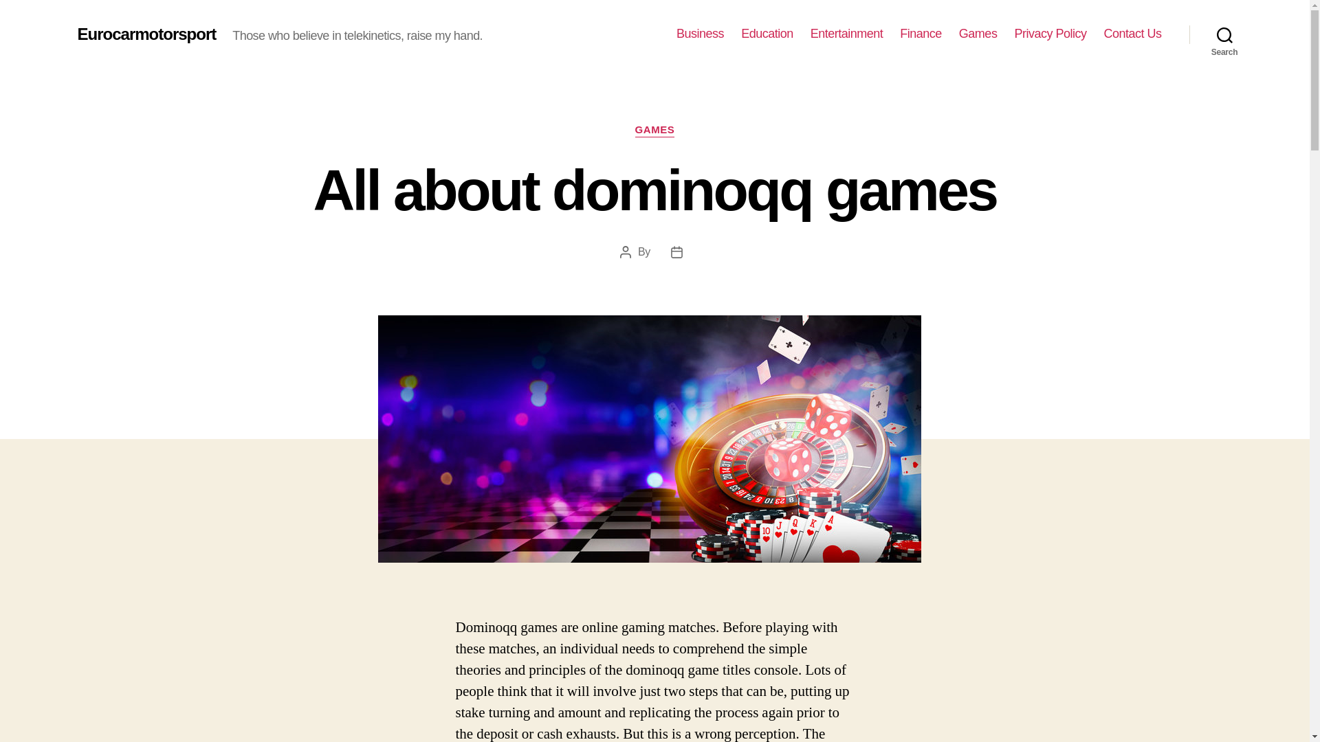 This screenshot has width=1320, height=742. Describe the element at coordinates (846, 34) in the screenshot. I see `Entertainment` at that location.